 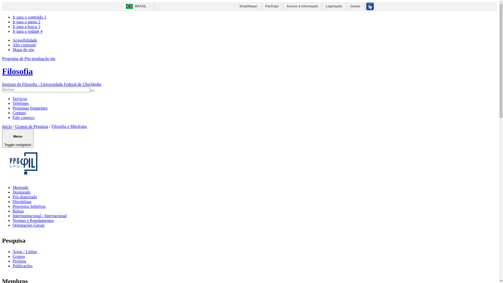 I want to click on Mapa do site, so click(x=24, y=50).